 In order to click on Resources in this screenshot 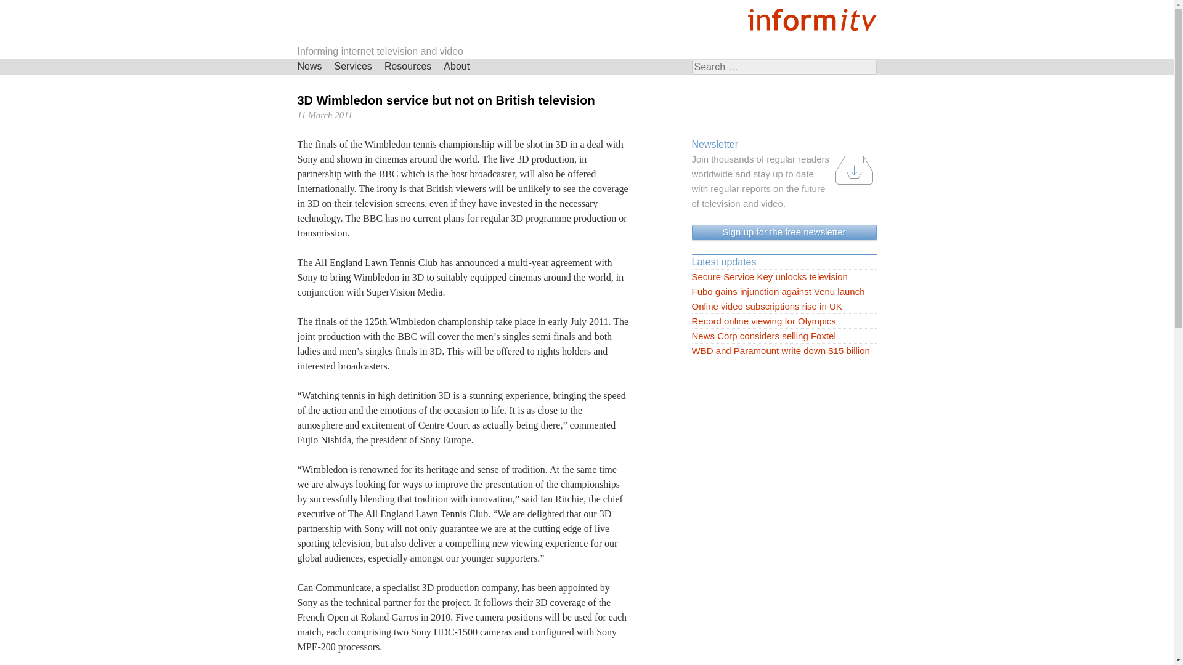, I will do `click(408, 66)`.